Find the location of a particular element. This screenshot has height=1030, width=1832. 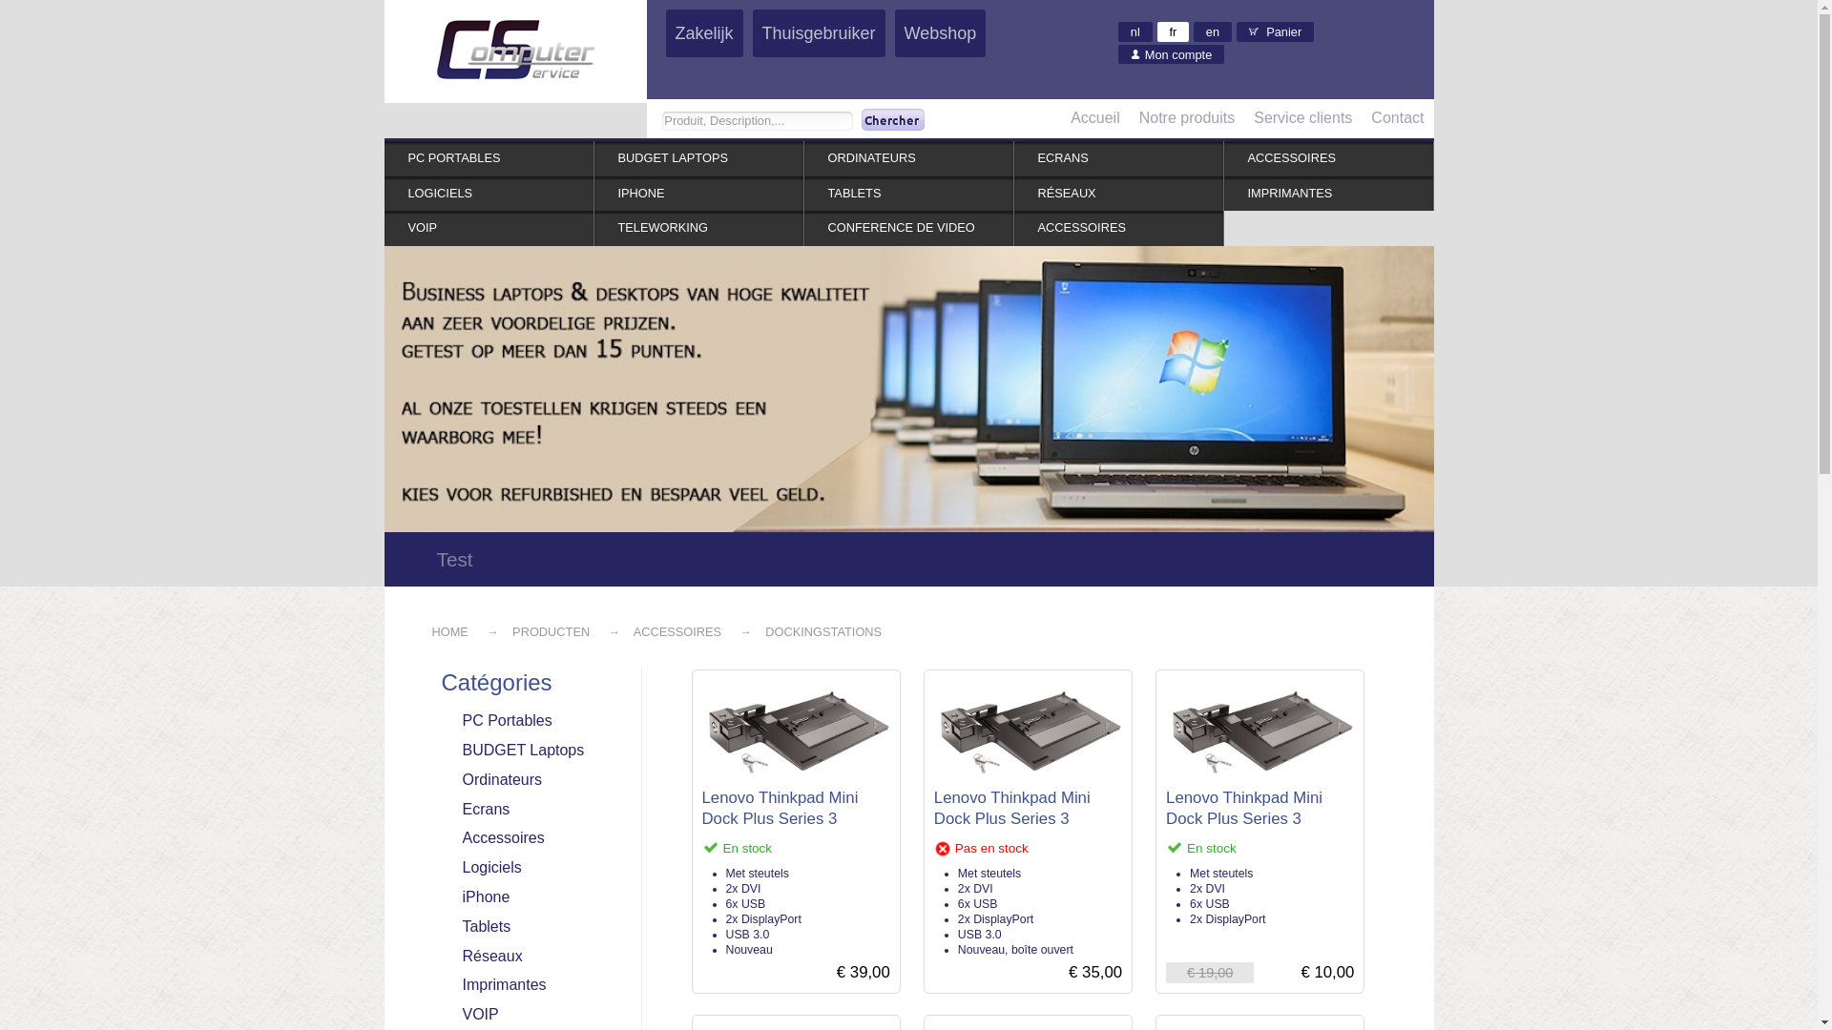

Logiciels is located at coordinates (531, 868).